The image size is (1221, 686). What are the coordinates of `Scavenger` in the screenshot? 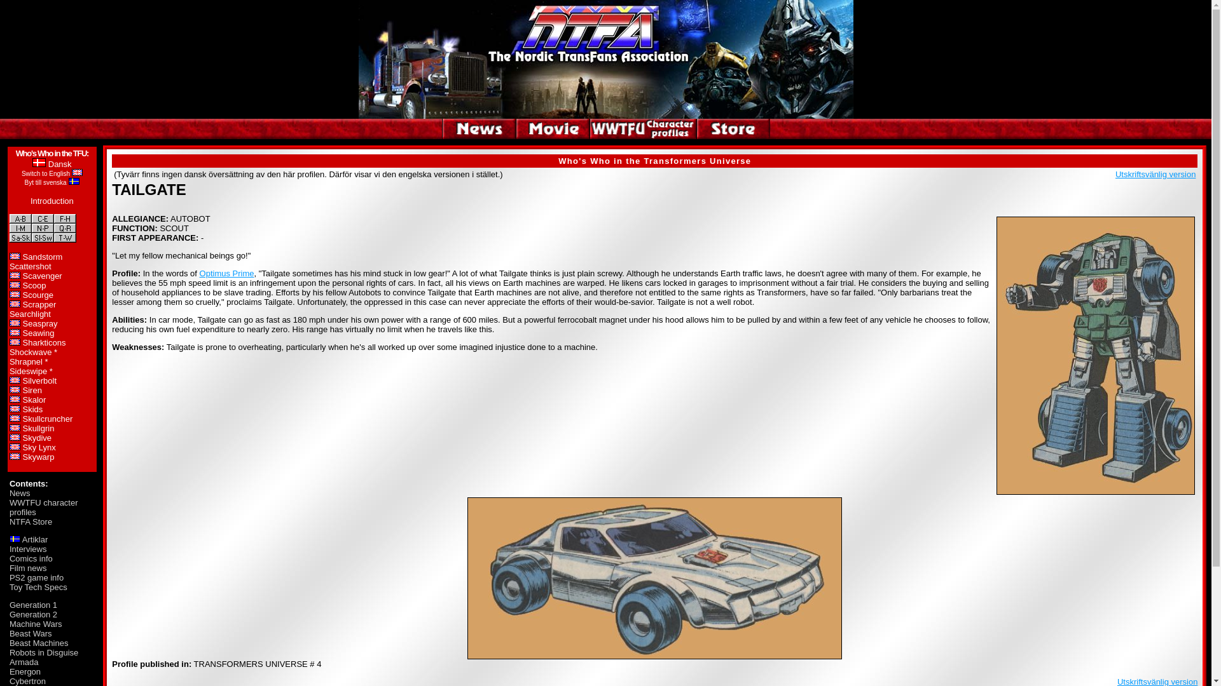 It's located at (42, 276).